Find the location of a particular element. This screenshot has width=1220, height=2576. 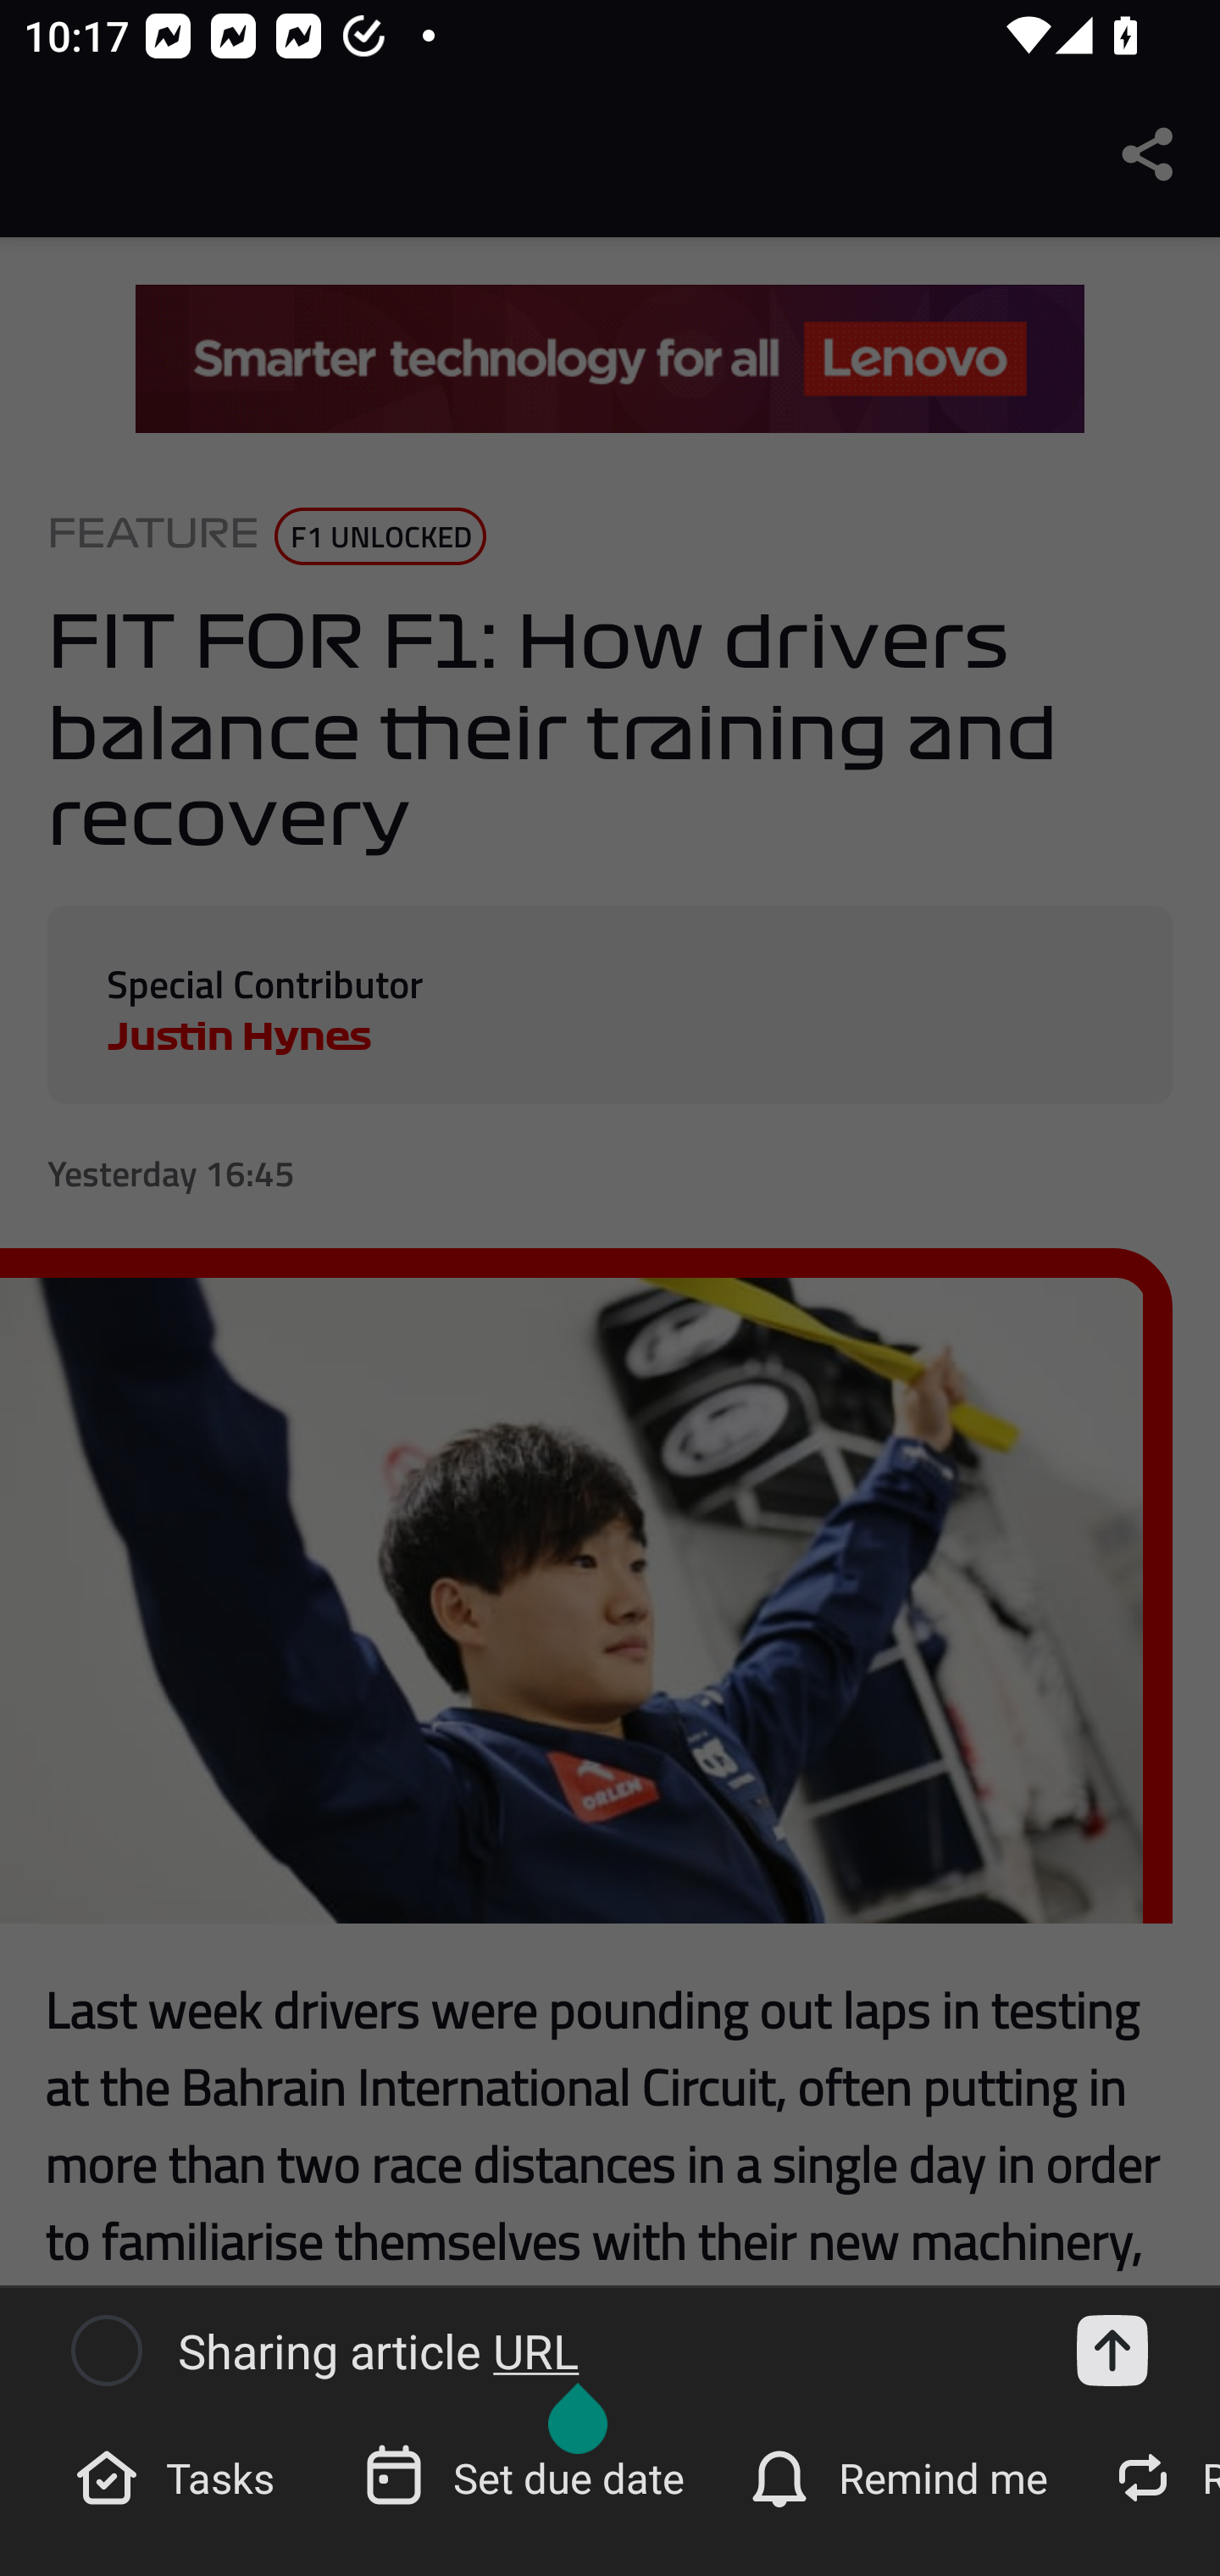

Add a task is located at coordinates (1112, 2351).